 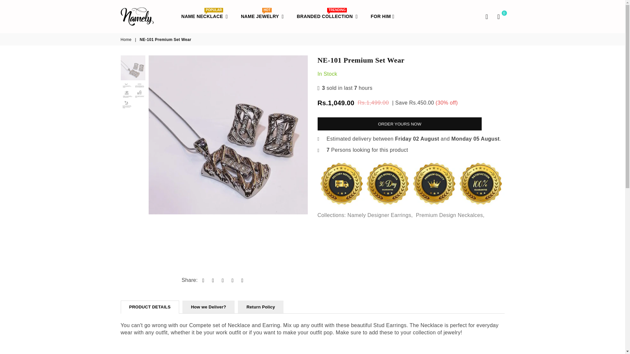 I want to click on Share by Email, so click(x=262, y=16).